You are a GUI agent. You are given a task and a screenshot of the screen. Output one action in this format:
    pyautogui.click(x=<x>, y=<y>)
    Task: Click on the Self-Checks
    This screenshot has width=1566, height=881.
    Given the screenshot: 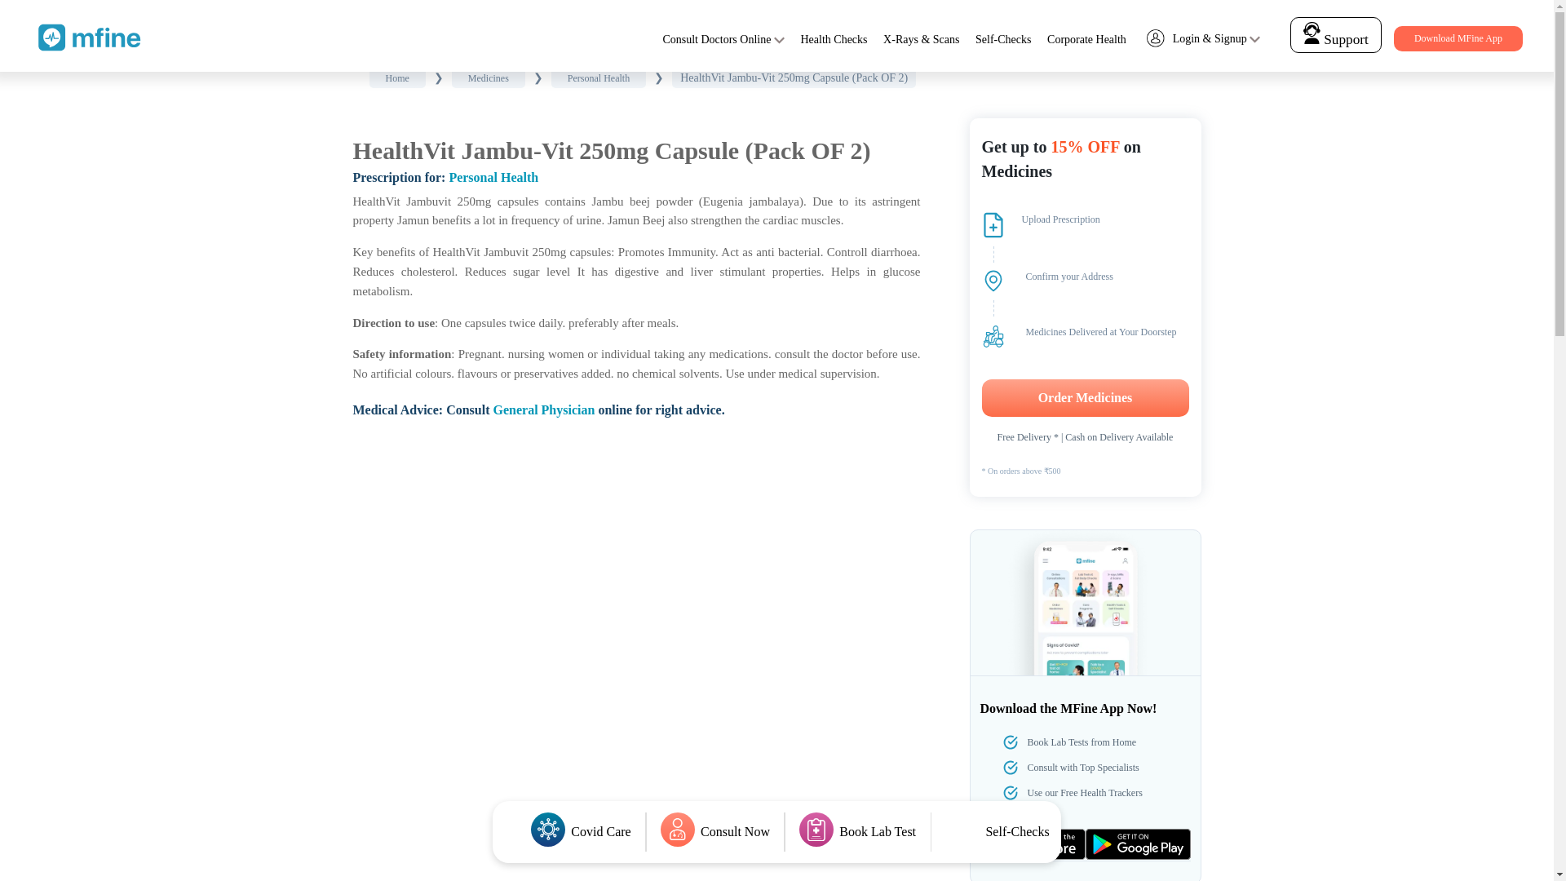 What is the action you would take?
    pyautogui.click(x=1003, y=39)
    